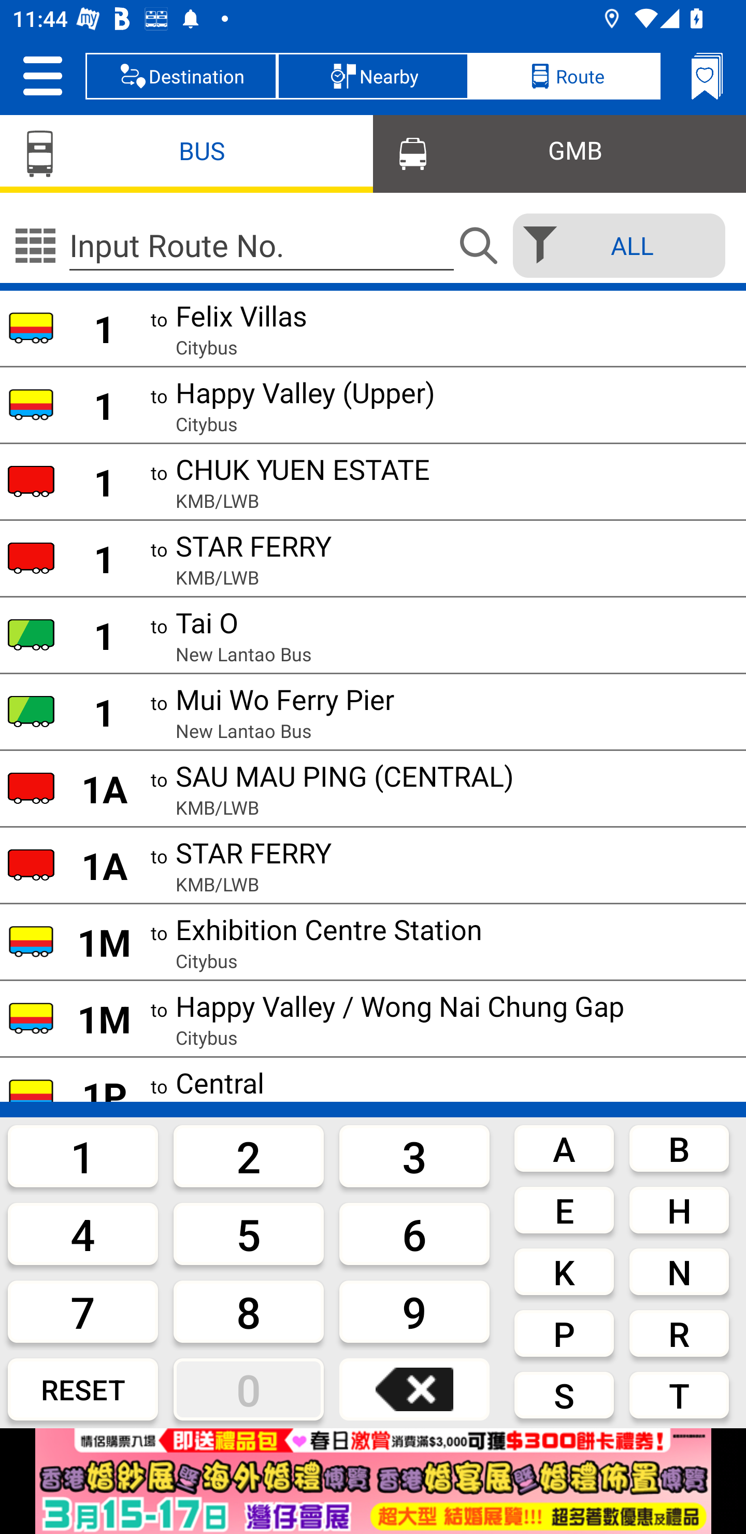 This screenshot has height=1534, width=746. I want to click on no, so click(35, 246).